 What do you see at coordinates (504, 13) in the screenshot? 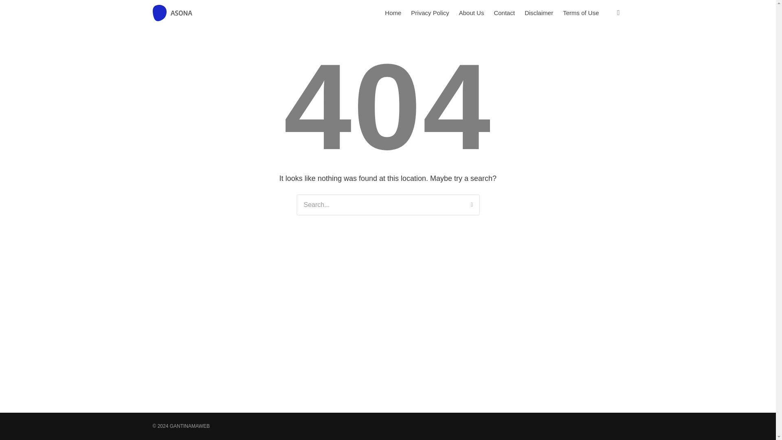
I see `Contact` at bounding box center [504, 13].